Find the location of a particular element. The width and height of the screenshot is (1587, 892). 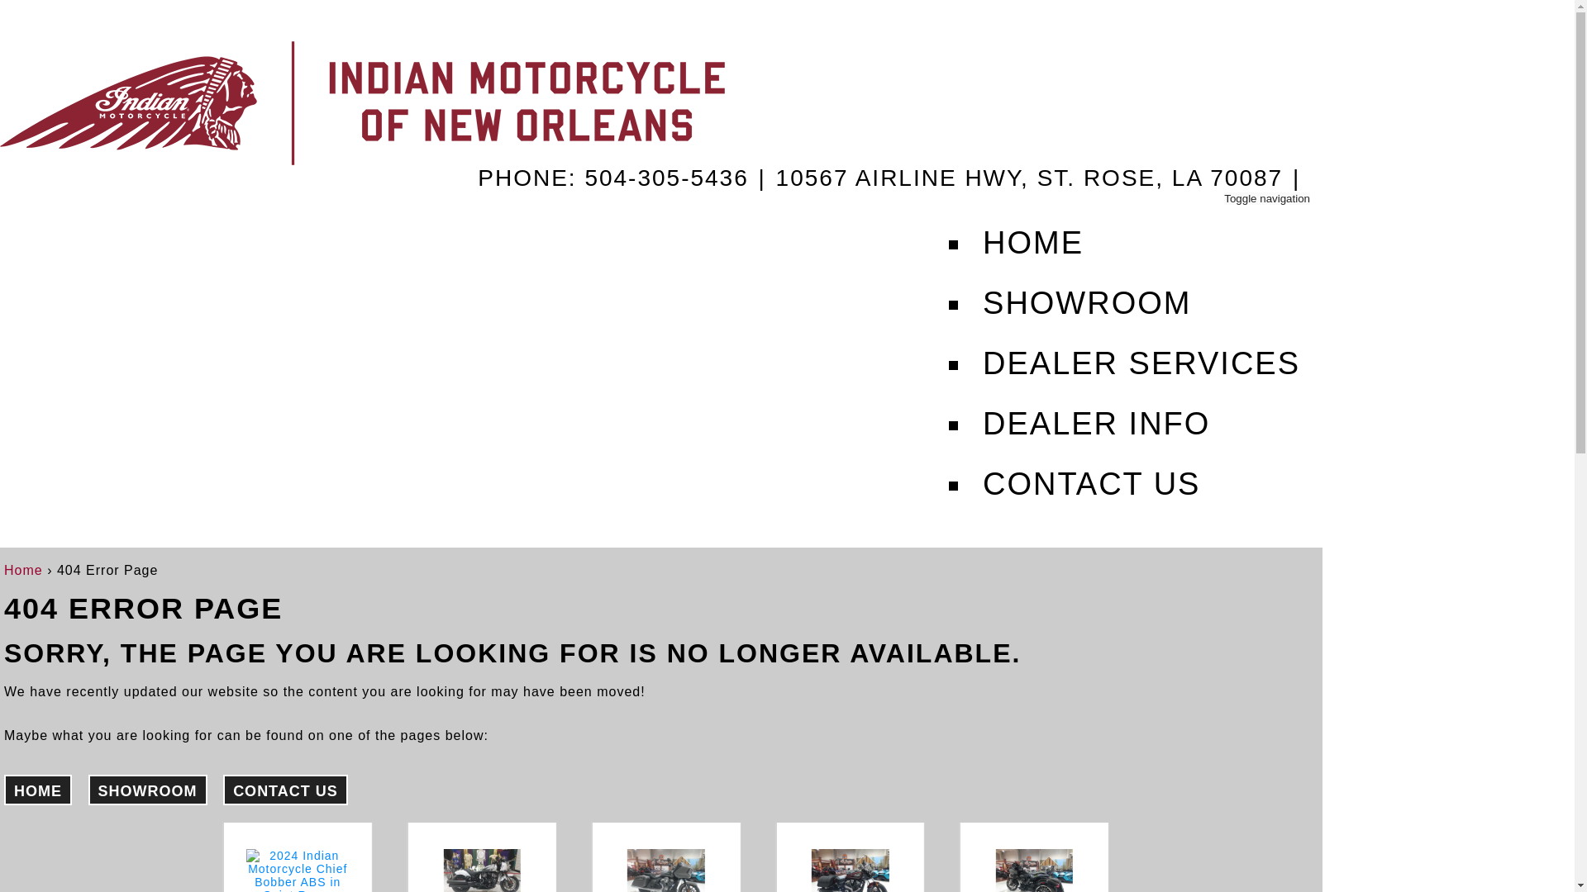

Home is located at coordinates (23, 570).